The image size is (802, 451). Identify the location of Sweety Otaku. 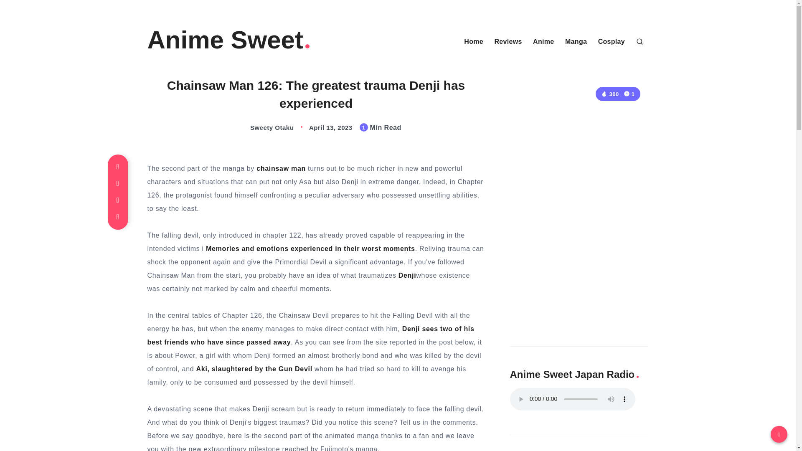
(263, 128).